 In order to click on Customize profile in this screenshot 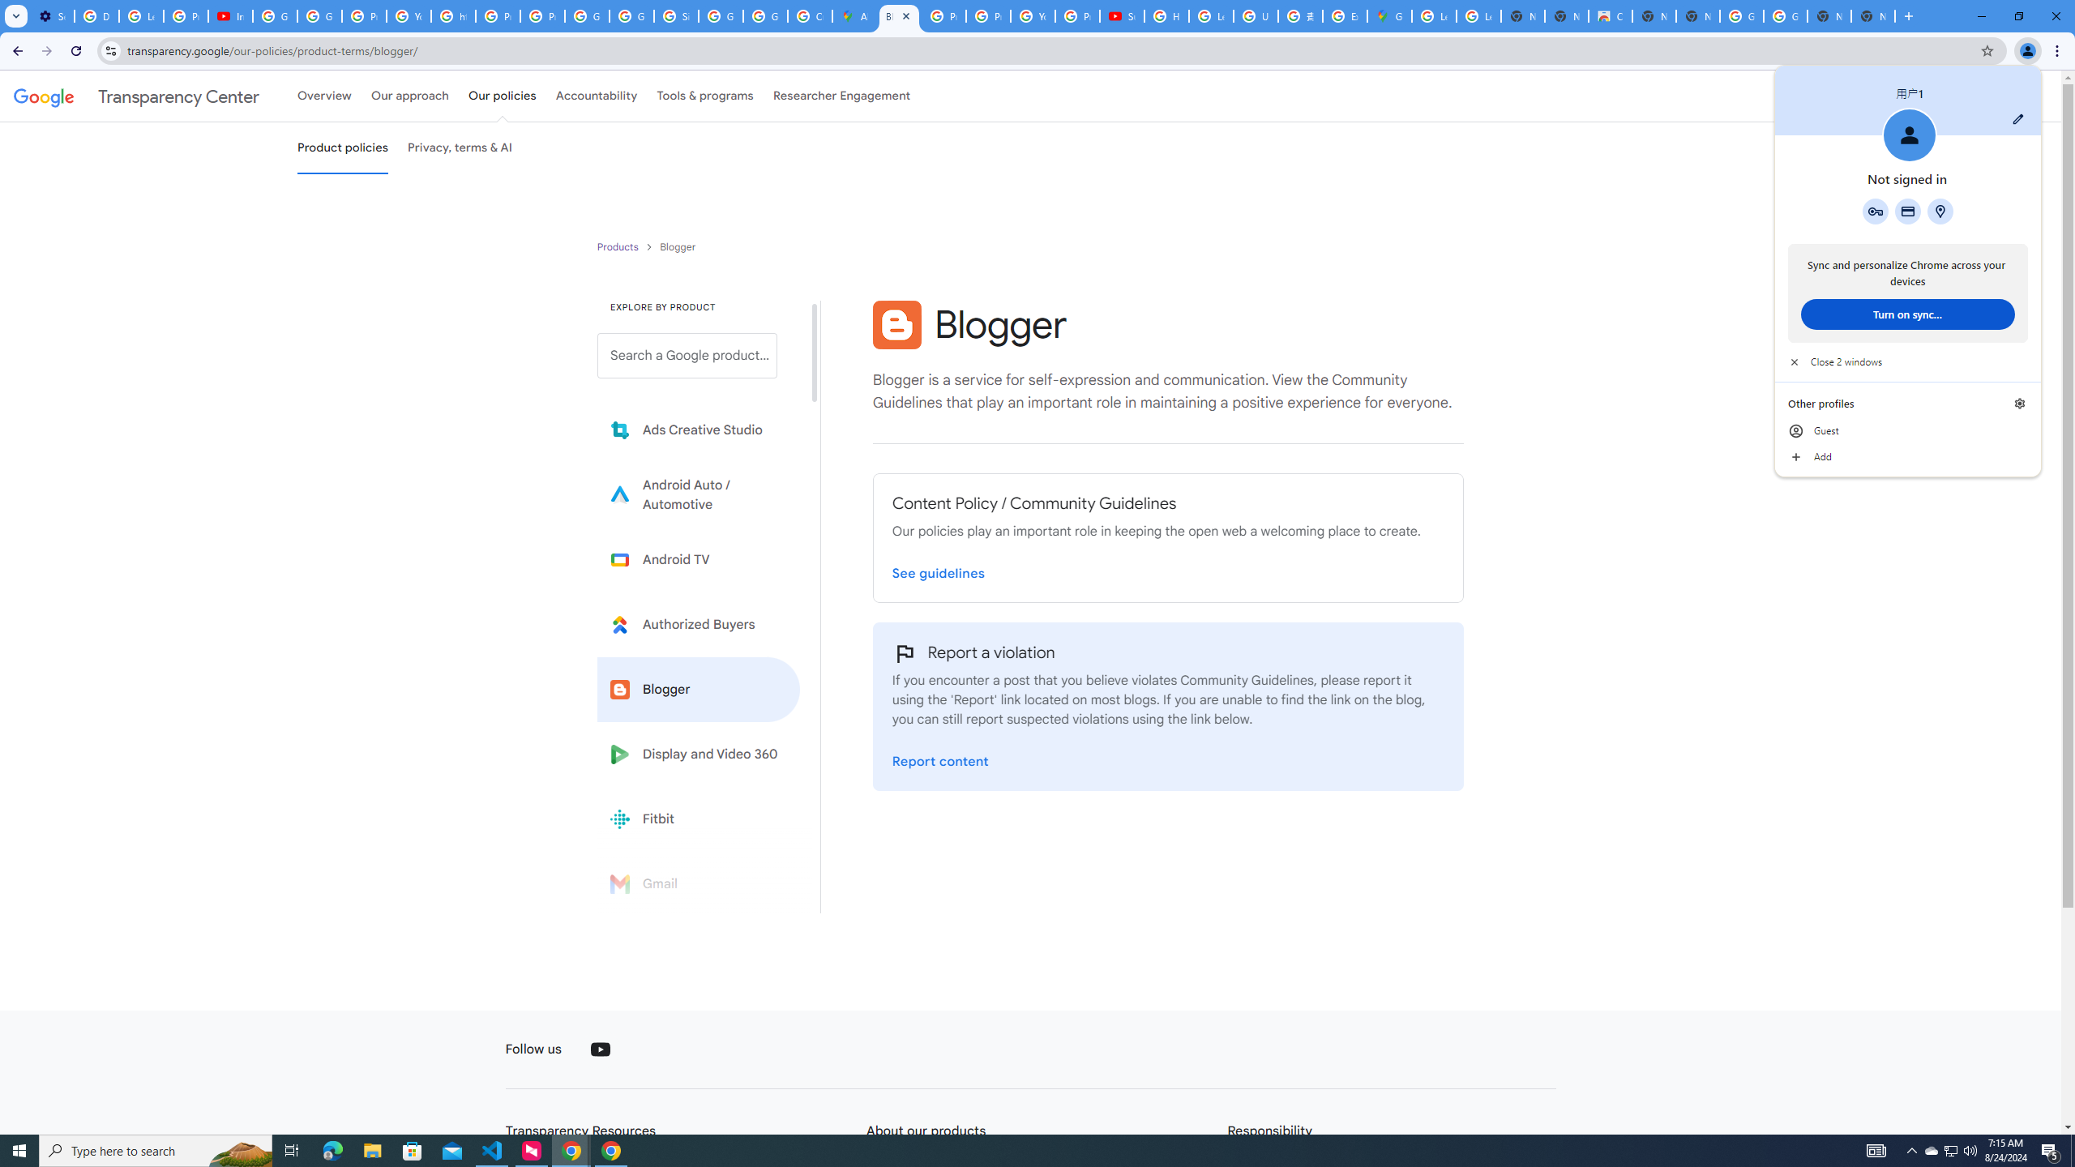, I will do `click(2018, 118)`.